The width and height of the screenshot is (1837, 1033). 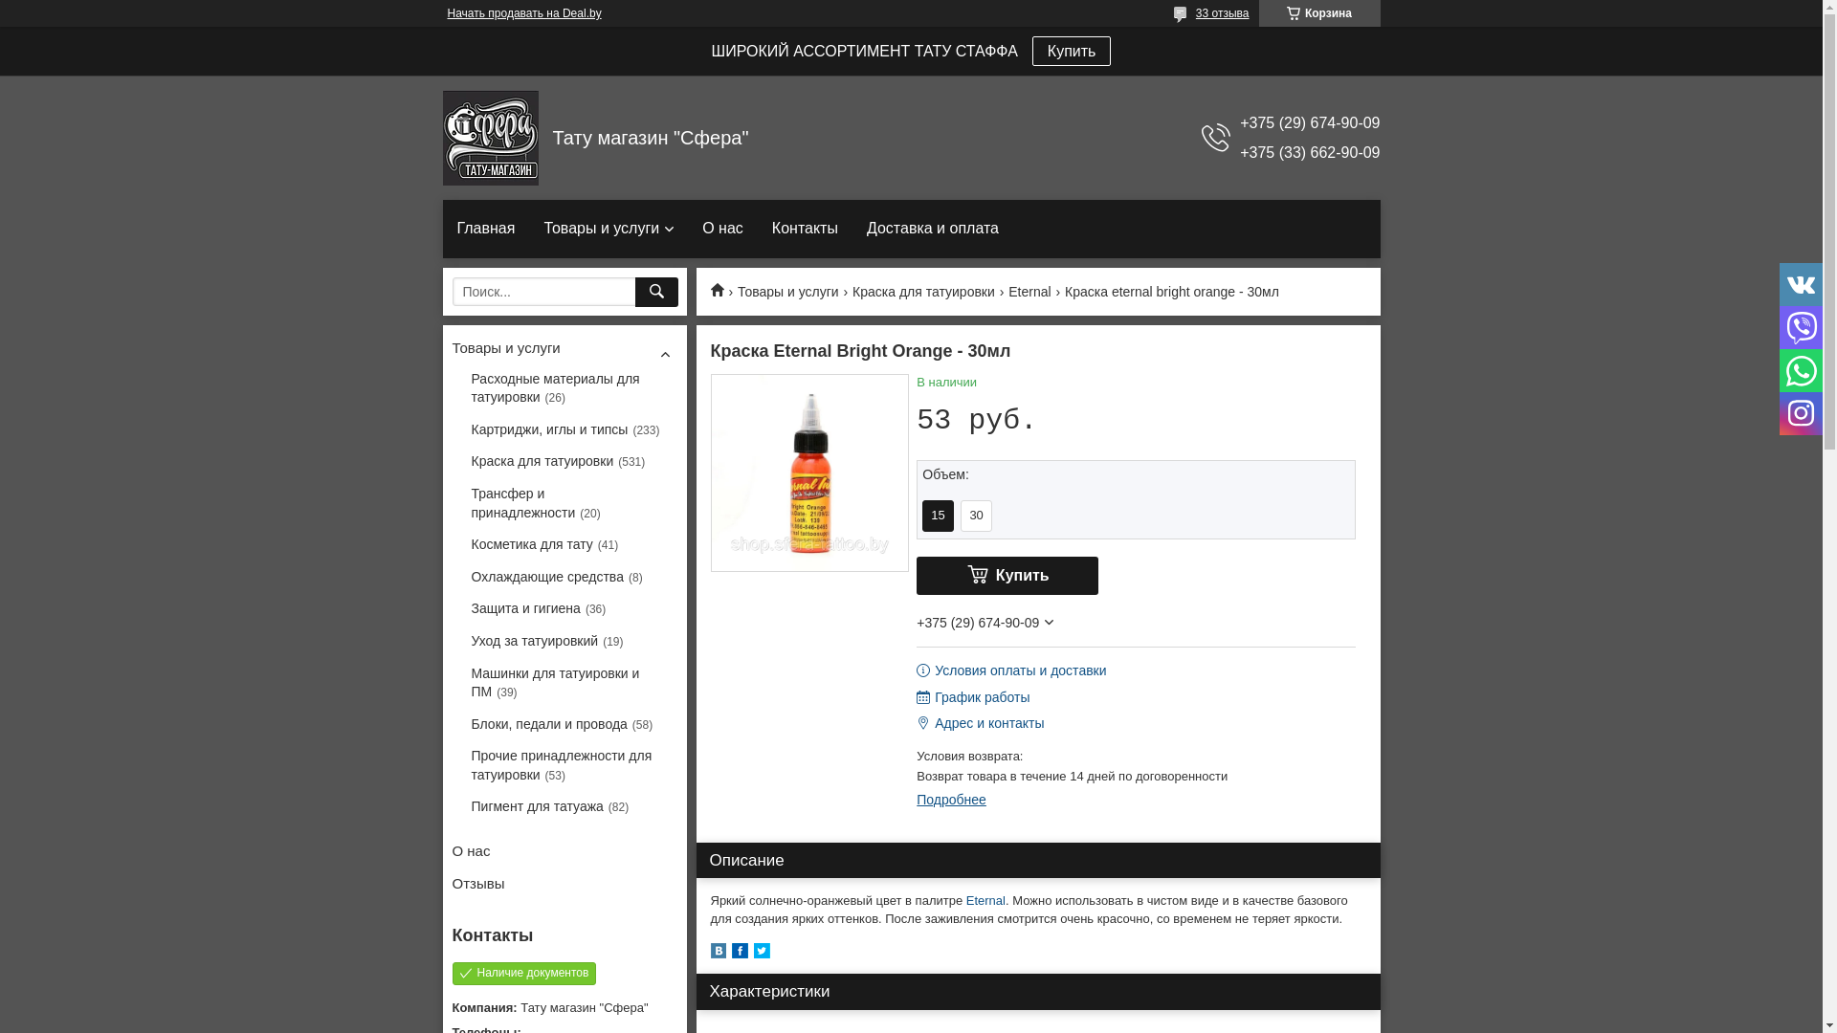 I want to click on Eternal, so click(x=985, y=901).